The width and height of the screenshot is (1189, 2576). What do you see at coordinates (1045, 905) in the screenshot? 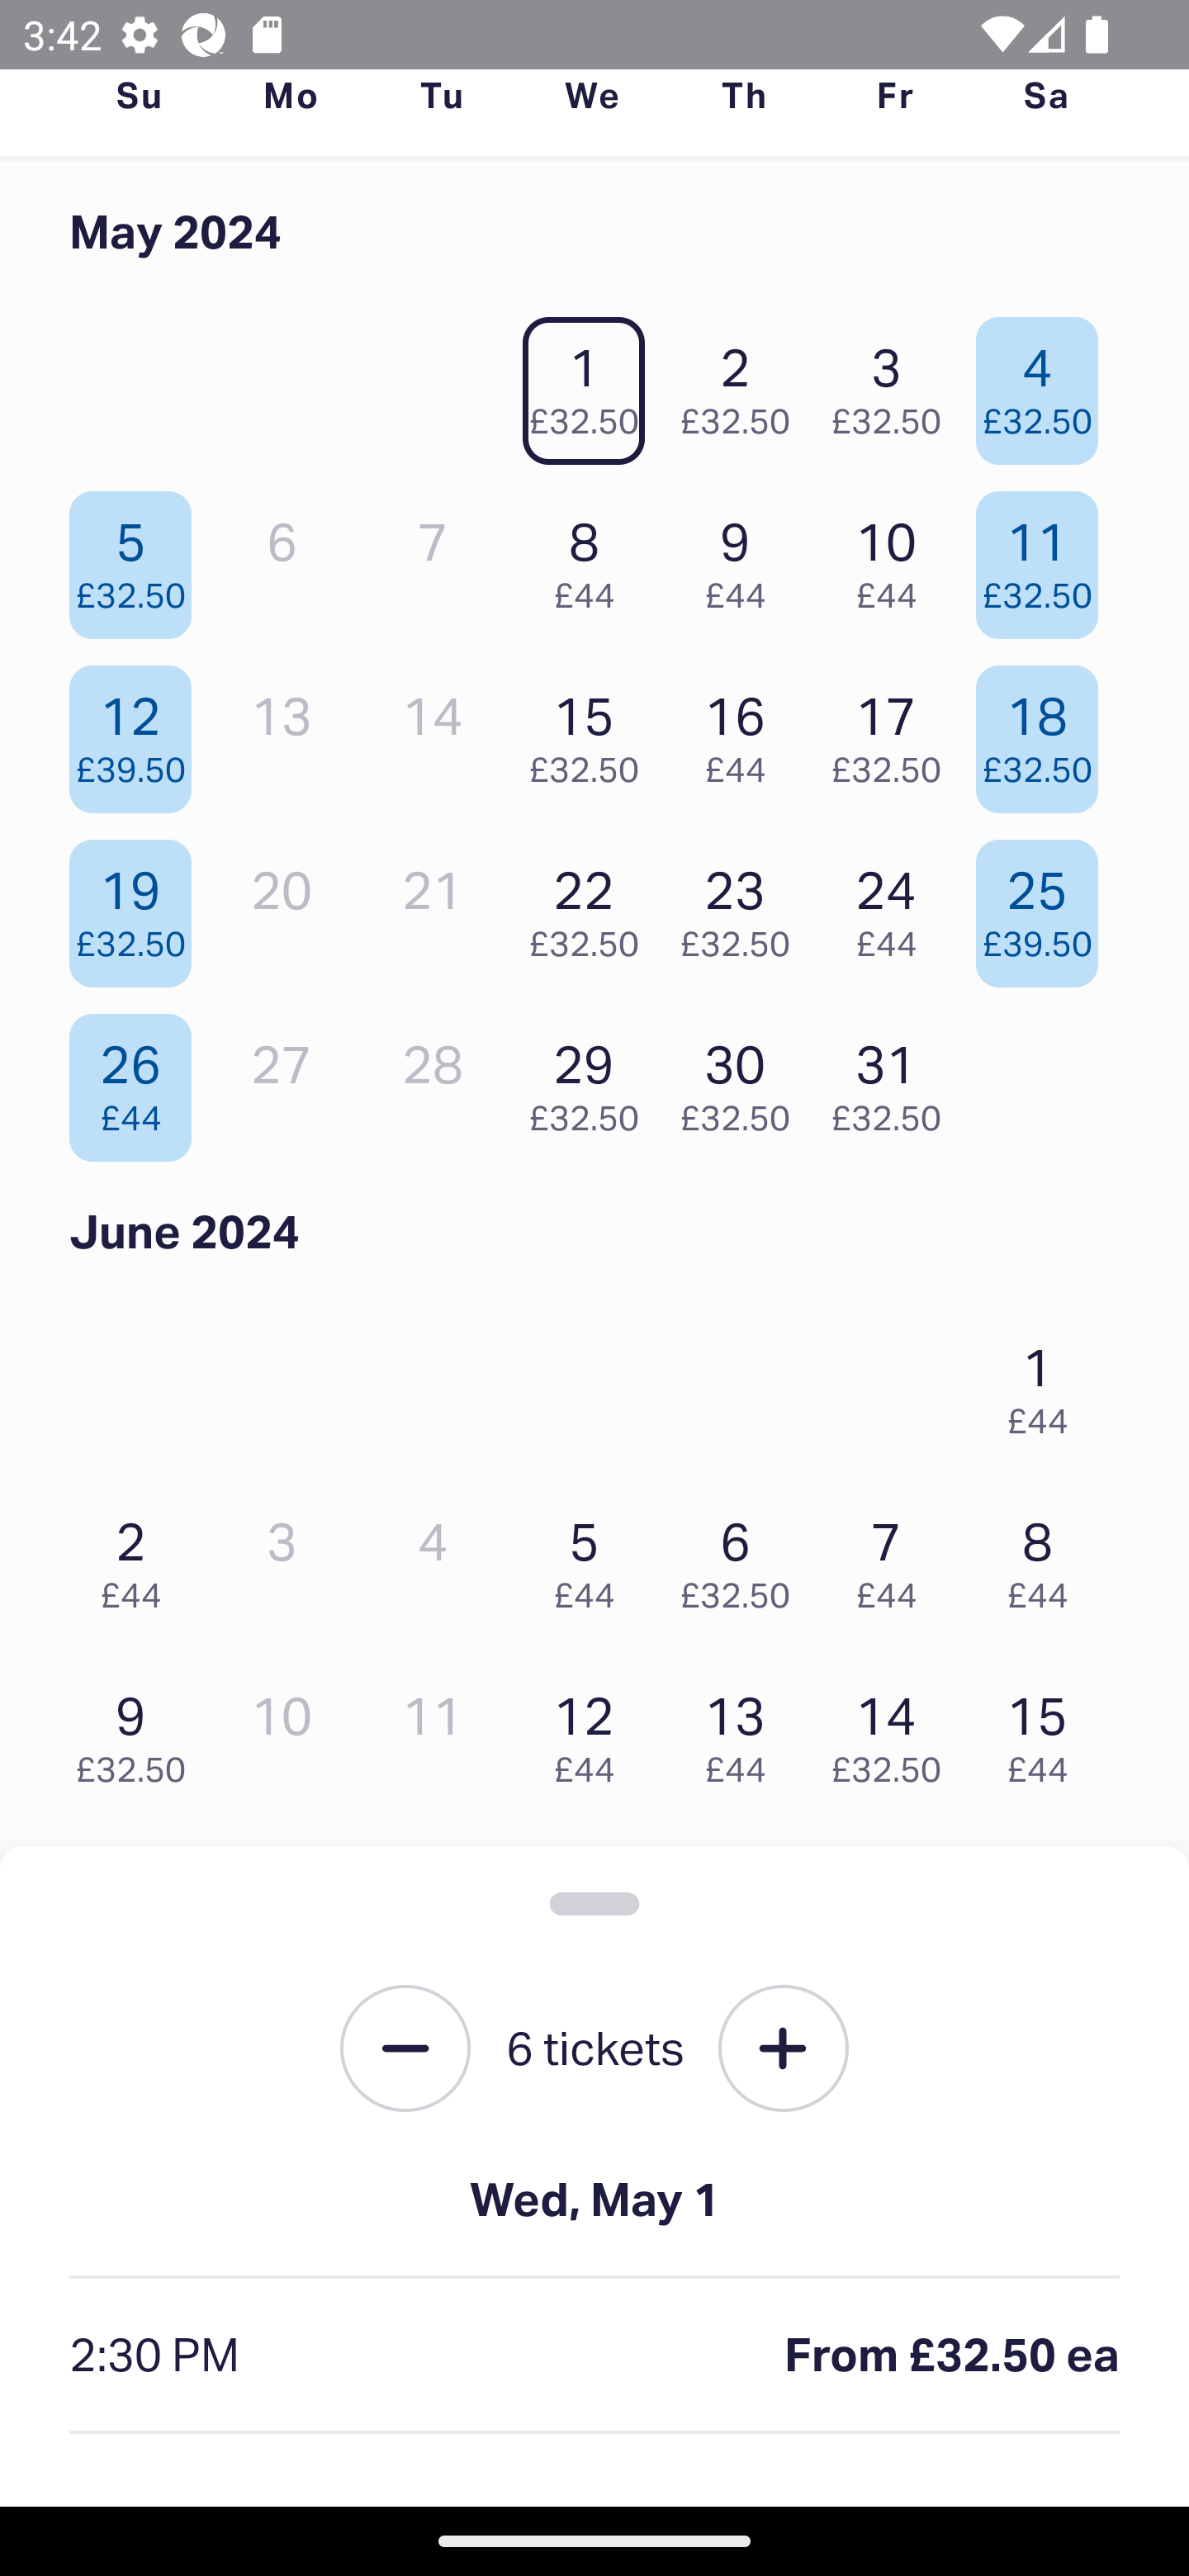
I see `25 £39.50` at bounding box center [1045, 905].